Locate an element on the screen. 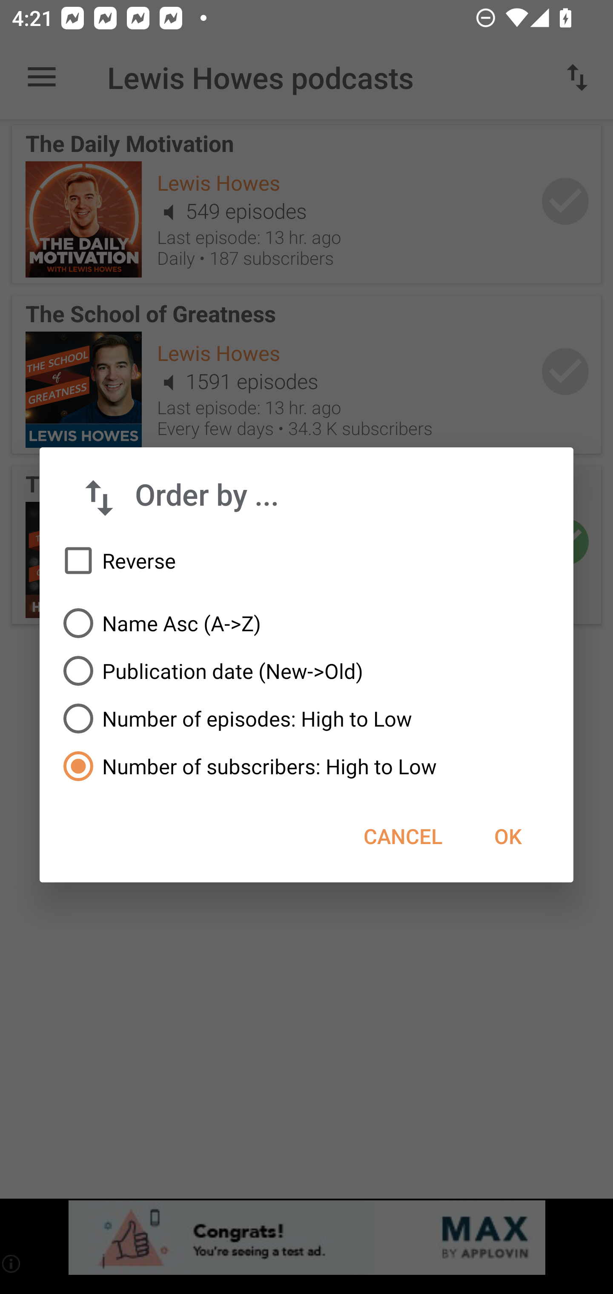 This screenshot has height=1294, width=613. Reverse is located at coordinates (306, 561).